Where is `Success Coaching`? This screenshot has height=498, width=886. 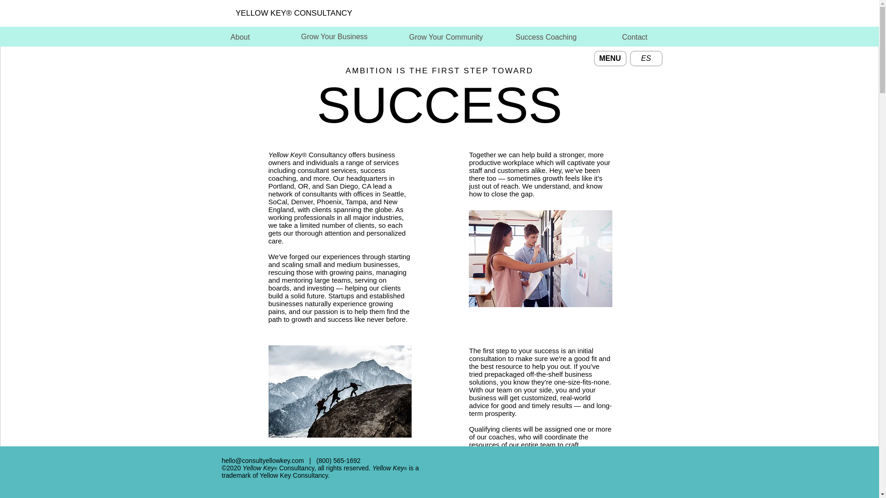 Success Coaching is located at coordinates (545, 37).